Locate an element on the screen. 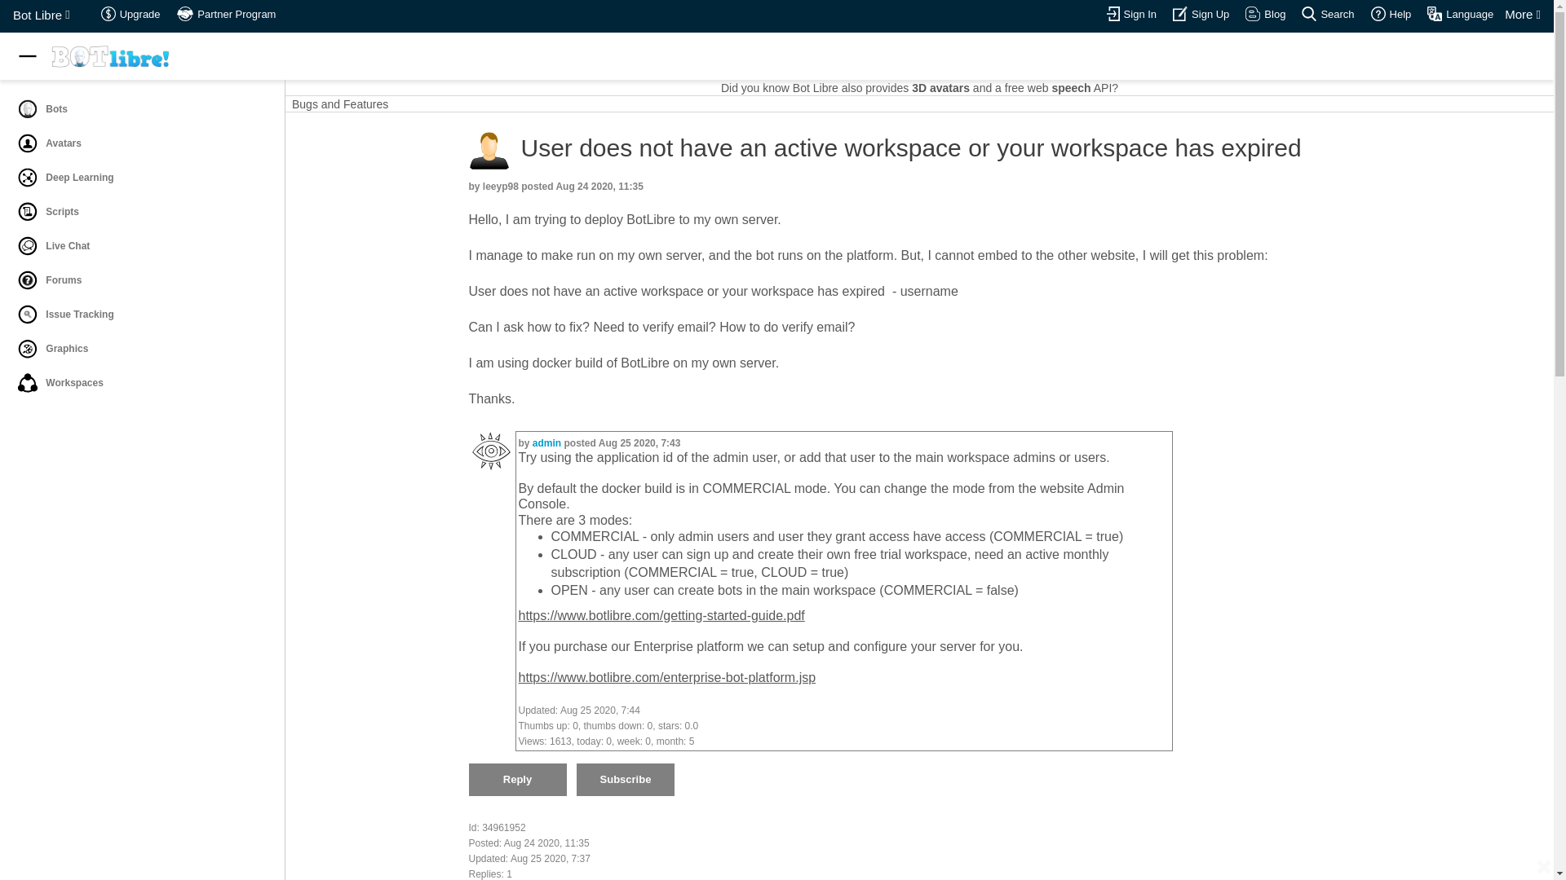  Help is located at coordinates (1391, 15).